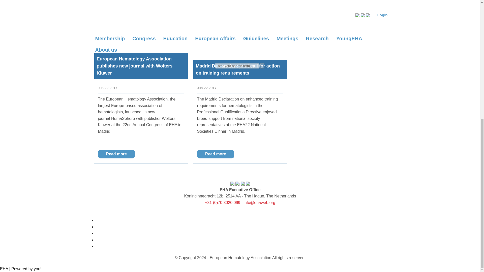  What do you see at coordinates (362, 3) in the screenshot?
I see `Health Data` at bounding box center [362, 3].